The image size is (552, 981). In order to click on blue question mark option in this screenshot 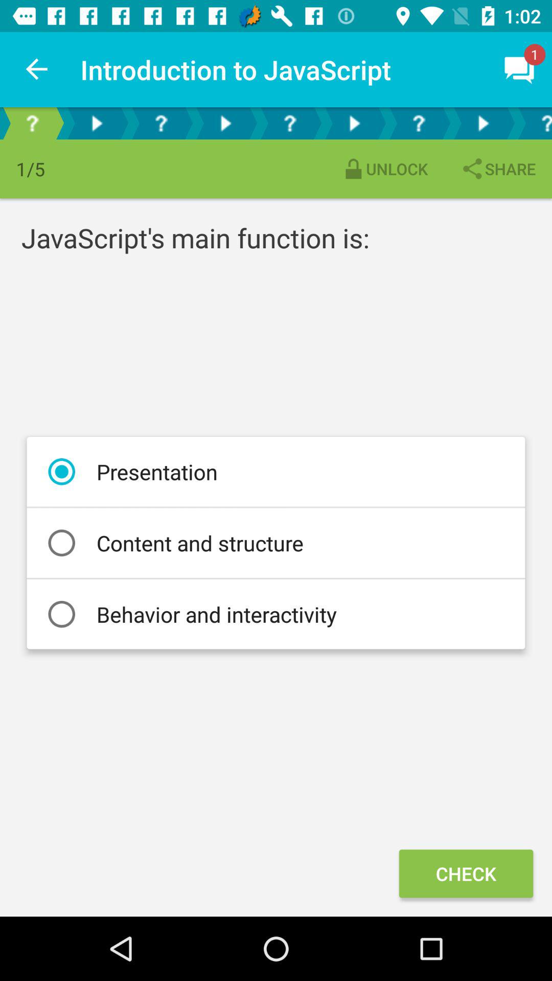, I will do `click(534, 124)`.